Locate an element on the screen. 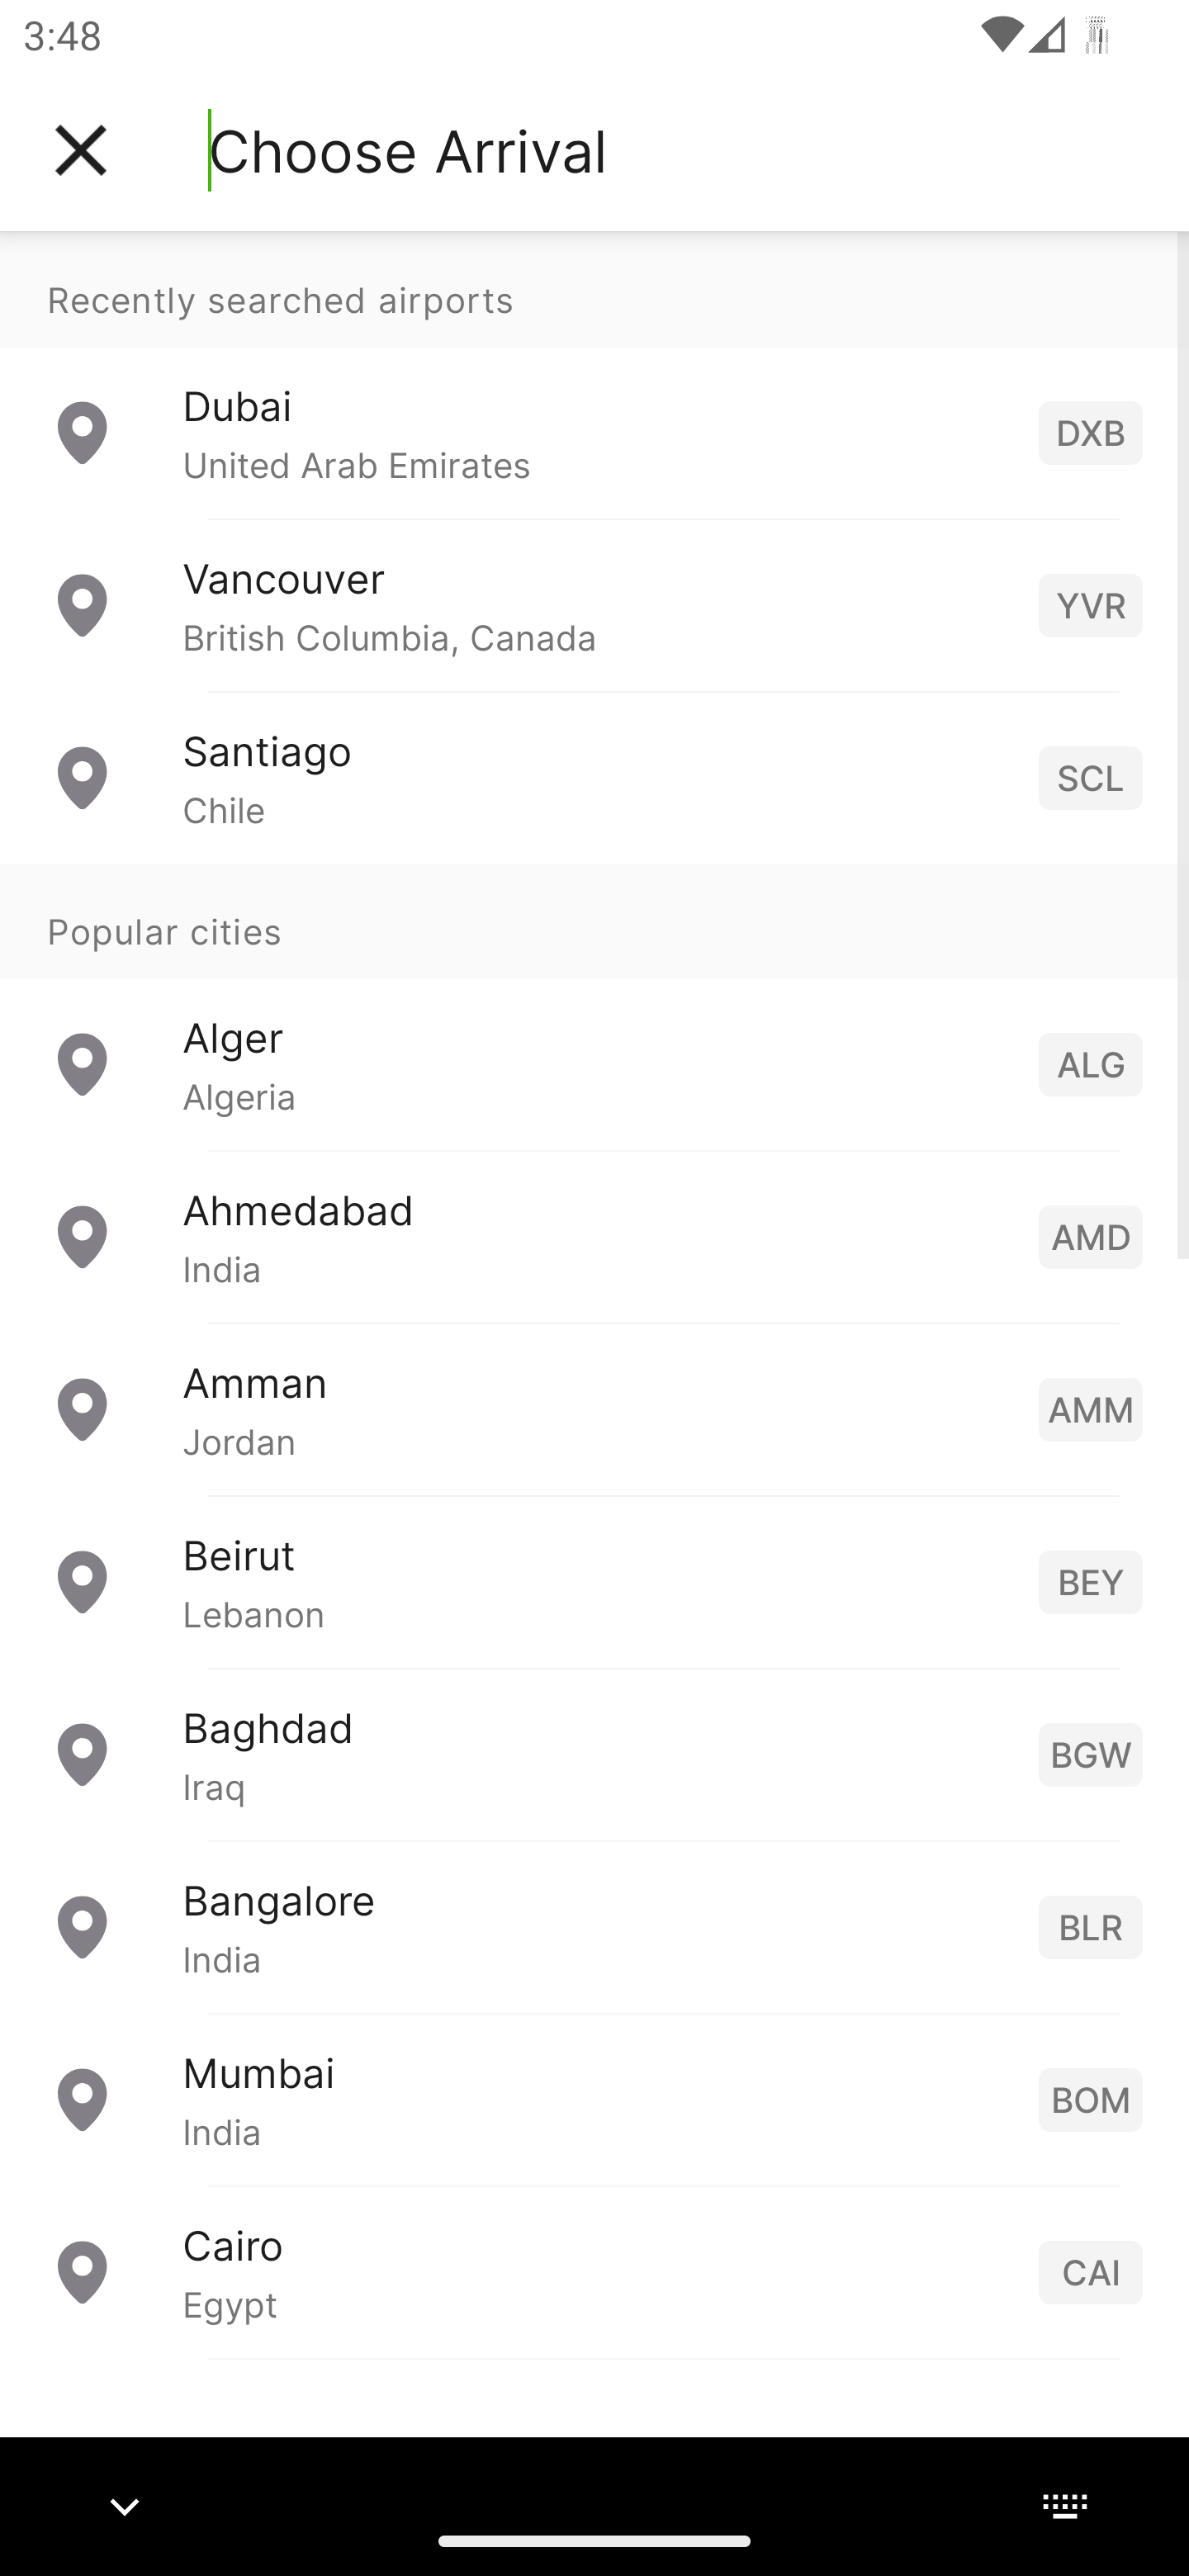  Santiago Chile SCL is located at coordinates (594, 776).